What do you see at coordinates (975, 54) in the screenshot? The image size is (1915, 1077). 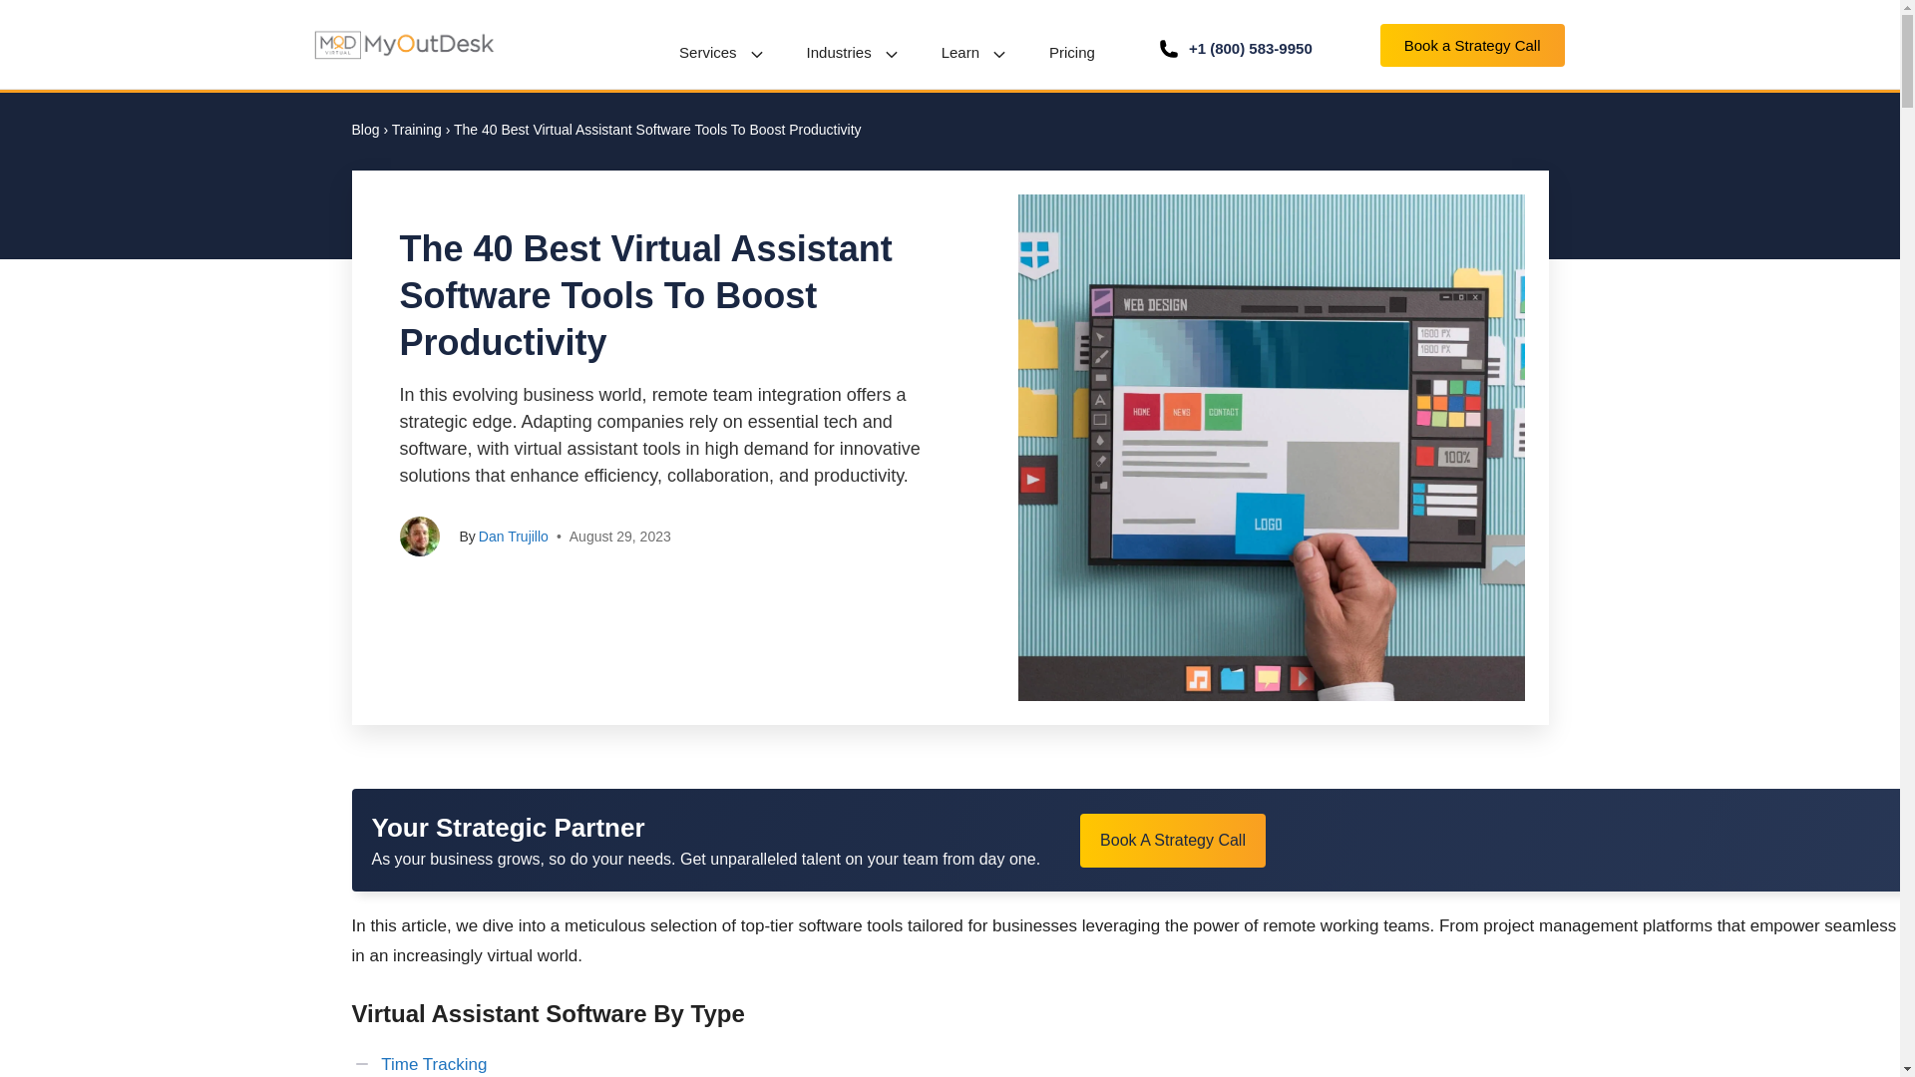 I see `Learn` at bounding box center [975, 54].